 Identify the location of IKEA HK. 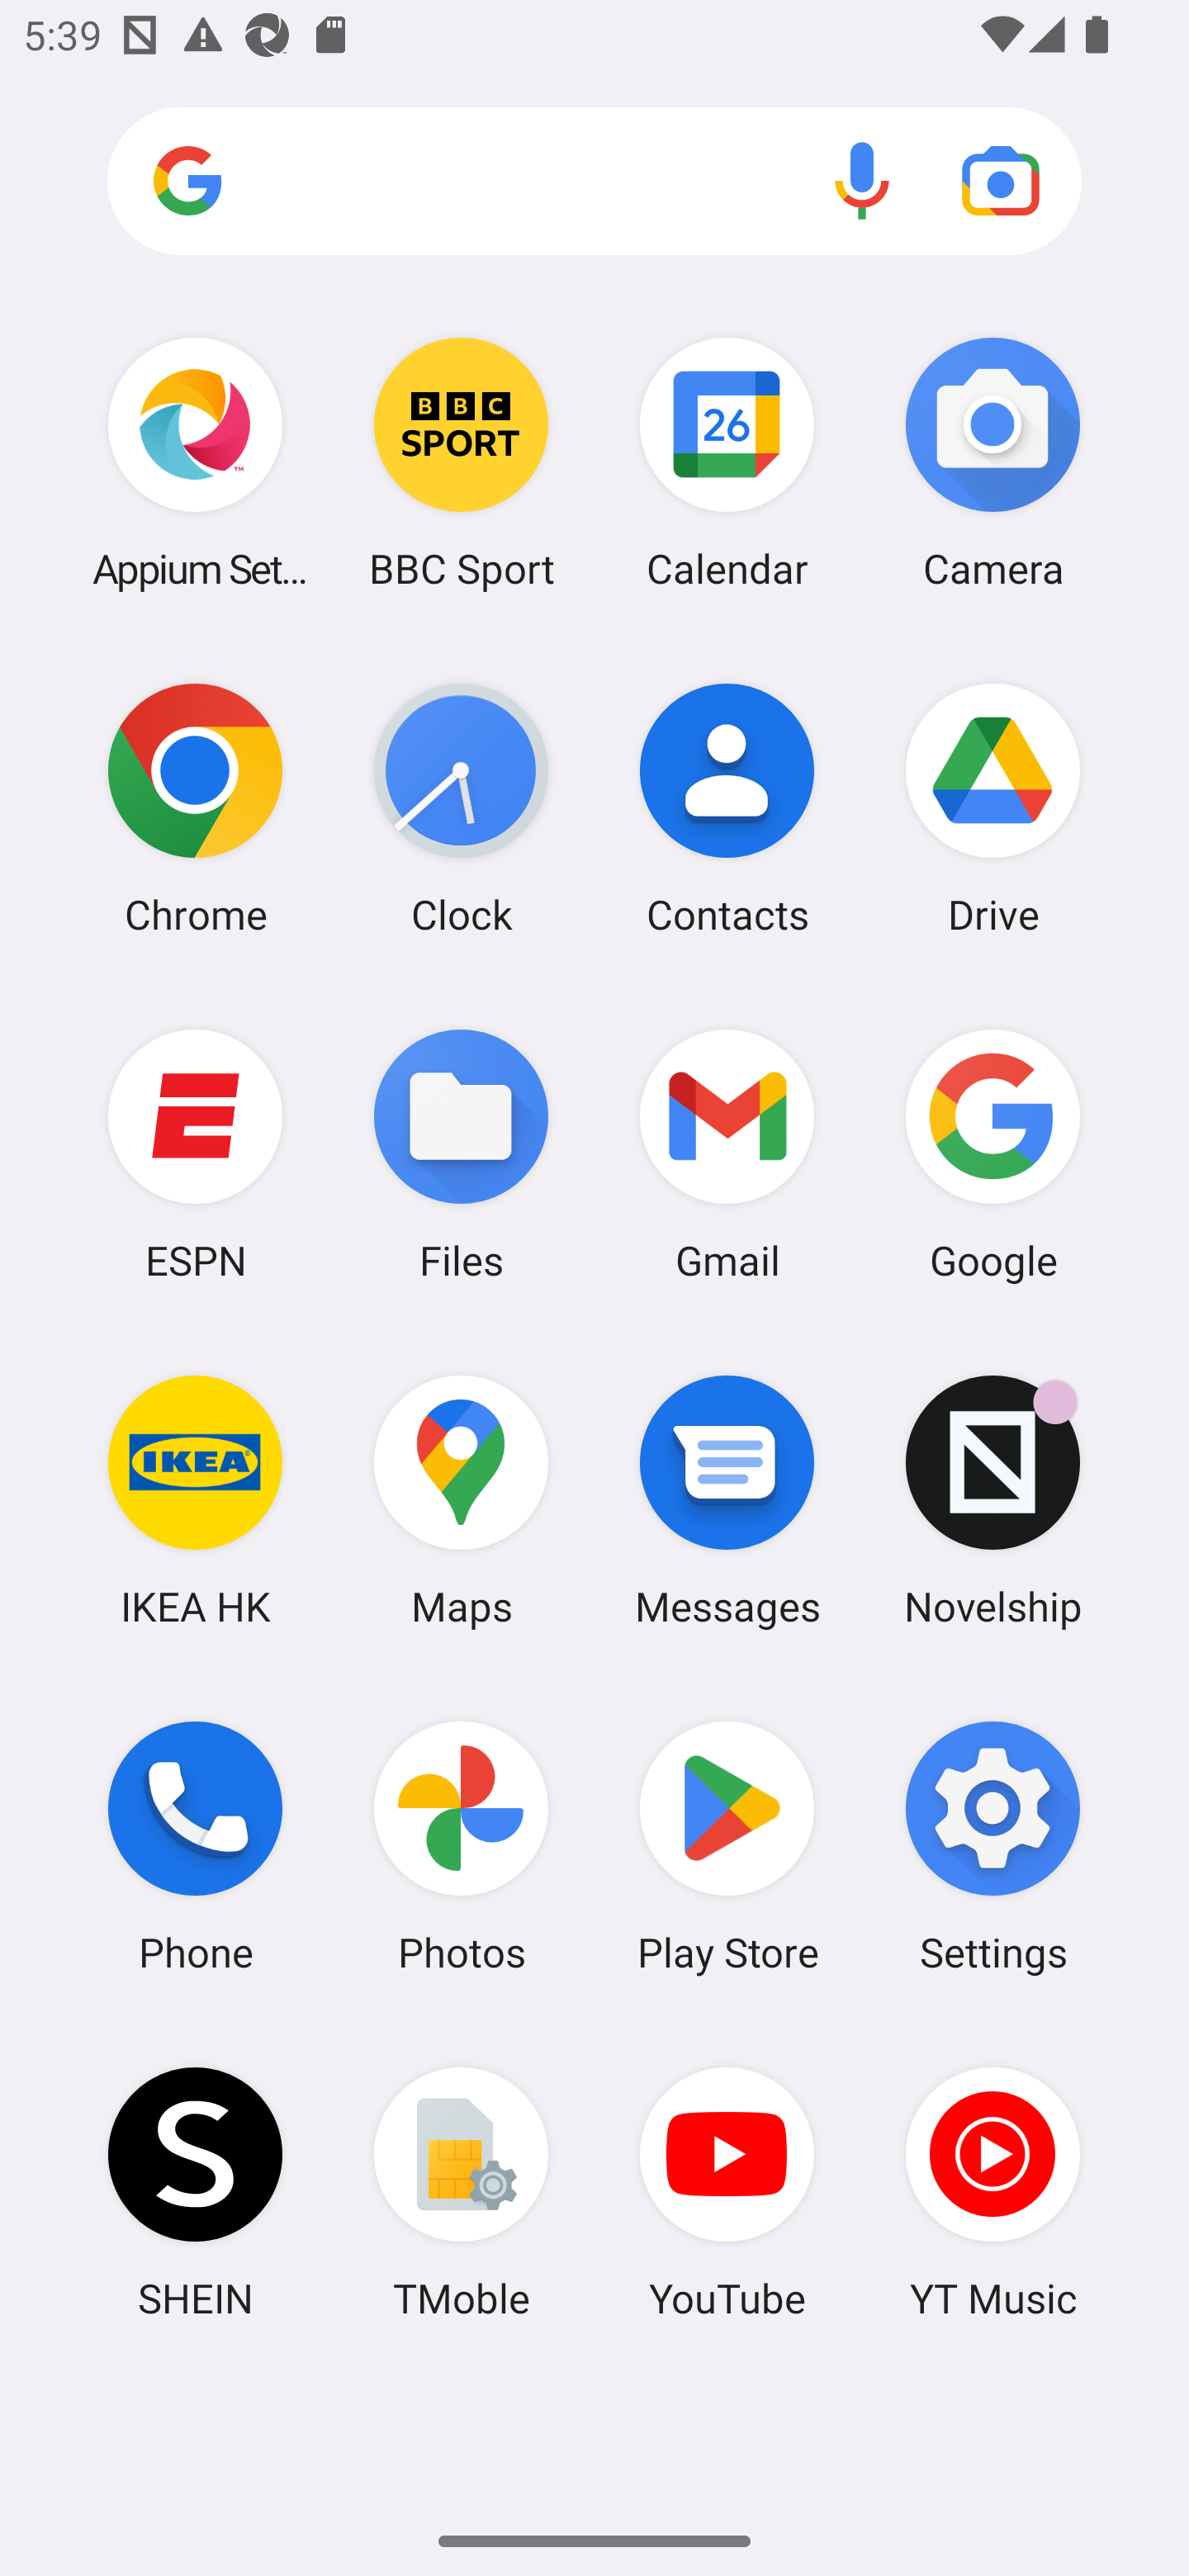
(195, 1500).